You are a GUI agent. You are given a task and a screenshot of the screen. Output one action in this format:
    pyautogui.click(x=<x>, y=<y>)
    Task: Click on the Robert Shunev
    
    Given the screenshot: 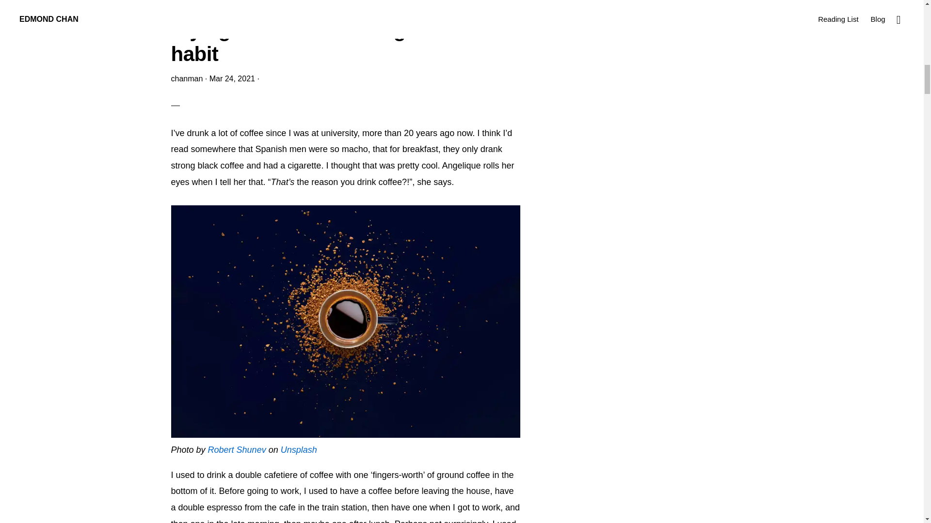 What is the action you would take?
    pyautogui.click(x=237, y=449)
    